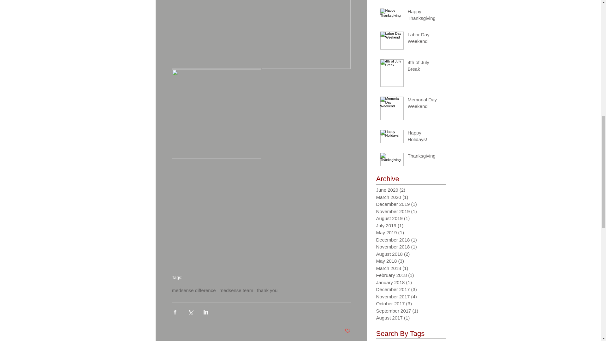 This screenshot has height=341, width=606. Describe the element at coordinates (348, 331) in the screenshot. I see `Post not marked as liked` at that location.